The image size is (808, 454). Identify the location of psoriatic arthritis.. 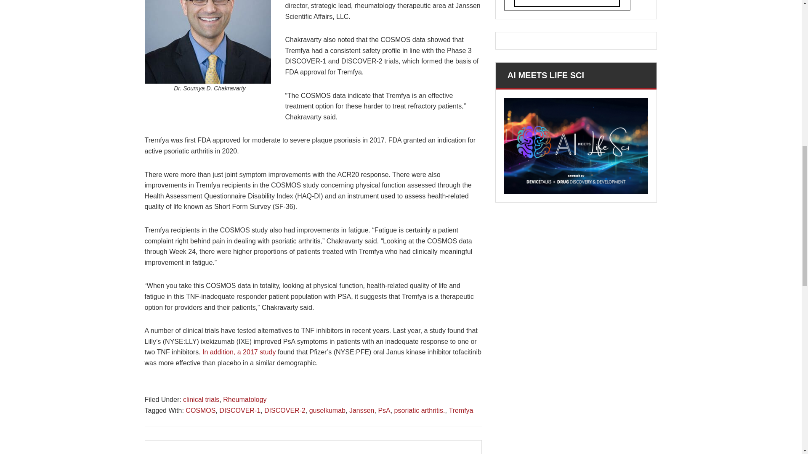
(419, 410).